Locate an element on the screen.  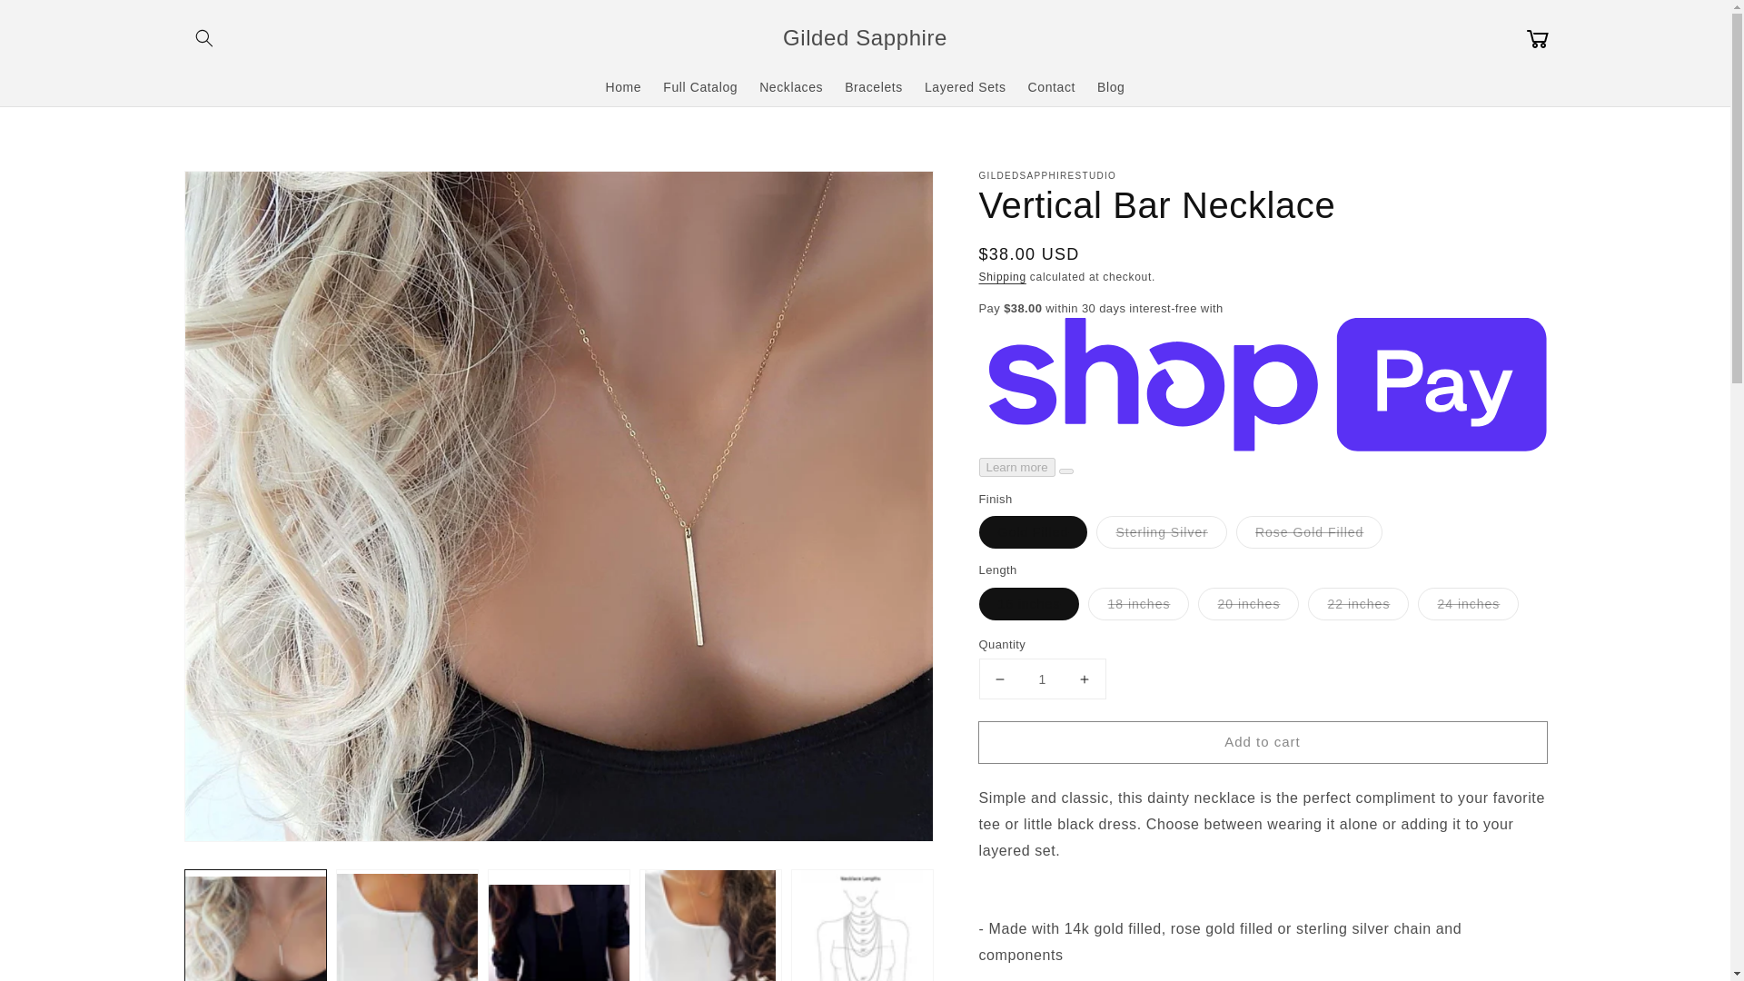
Skip to content is located at coordinates (54, 20).